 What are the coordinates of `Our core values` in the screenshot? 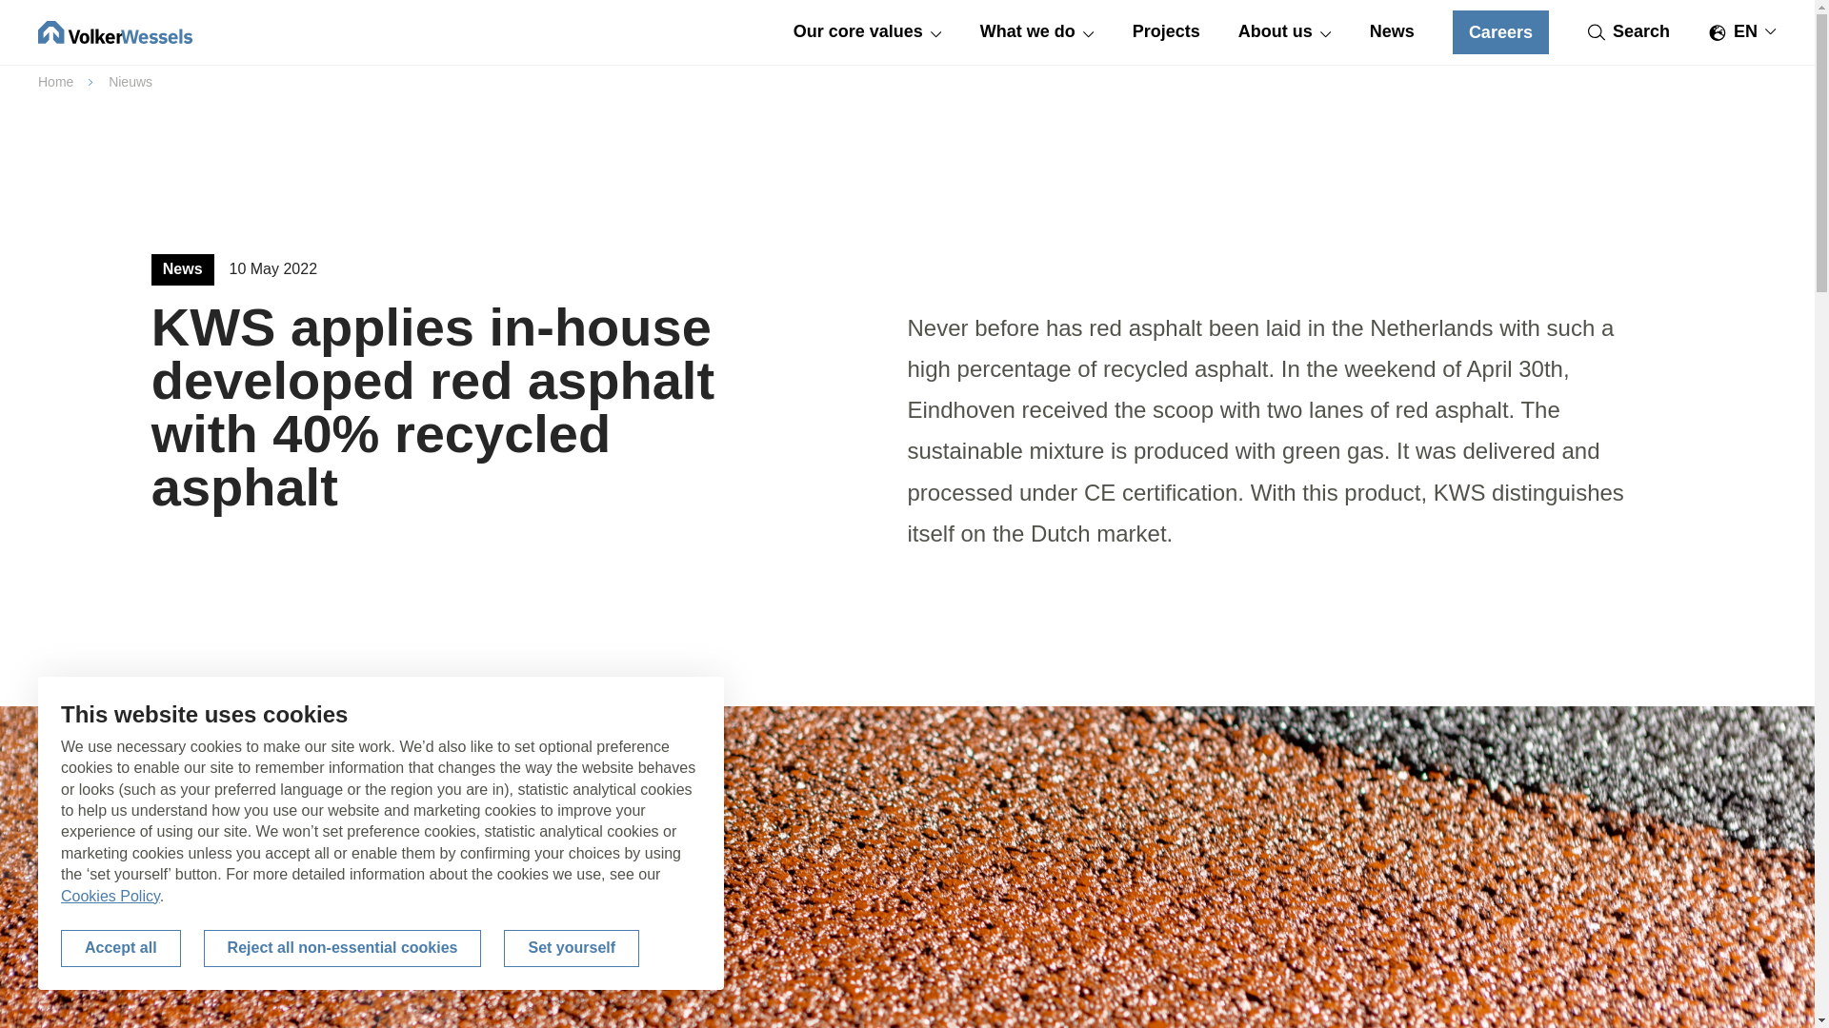 It's located at (867, 32).